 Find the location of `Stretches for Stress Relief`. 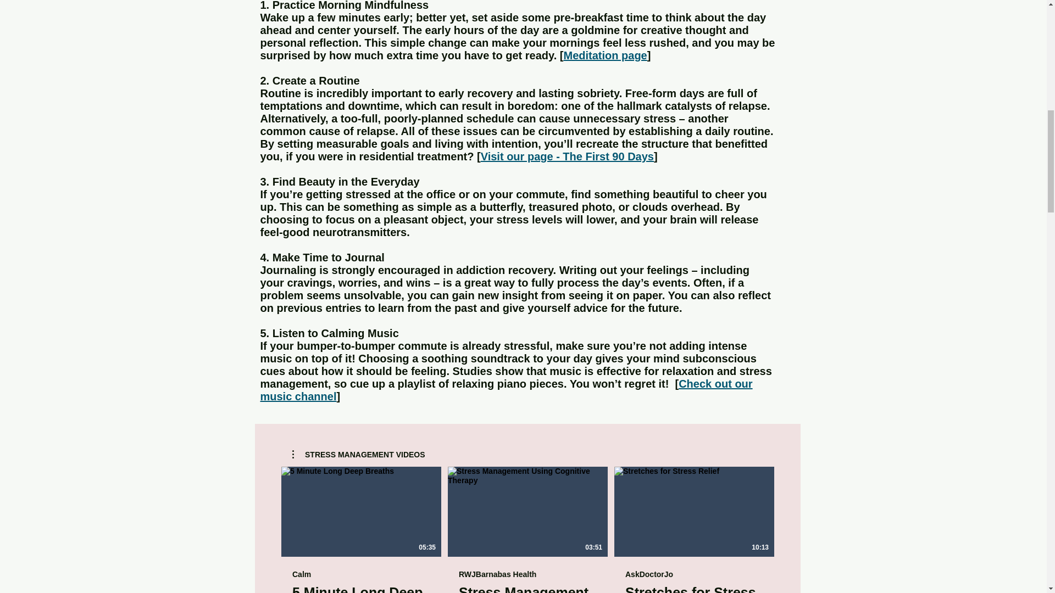

Stretches for Stress Relief is located at coordinates (694, 589).